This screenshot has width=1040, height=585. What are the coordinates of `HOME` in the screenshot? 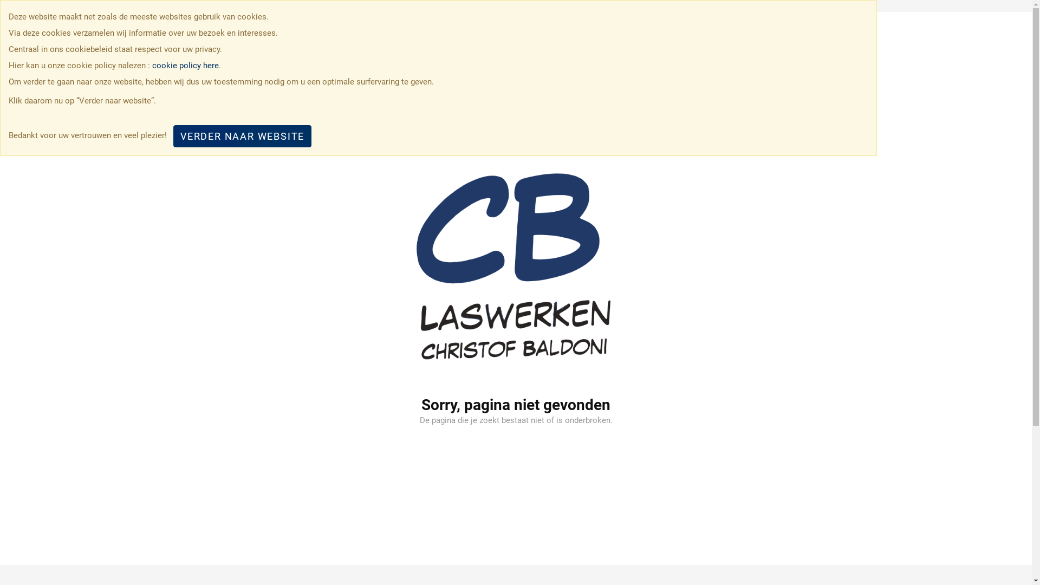 It's located at (619, 44).